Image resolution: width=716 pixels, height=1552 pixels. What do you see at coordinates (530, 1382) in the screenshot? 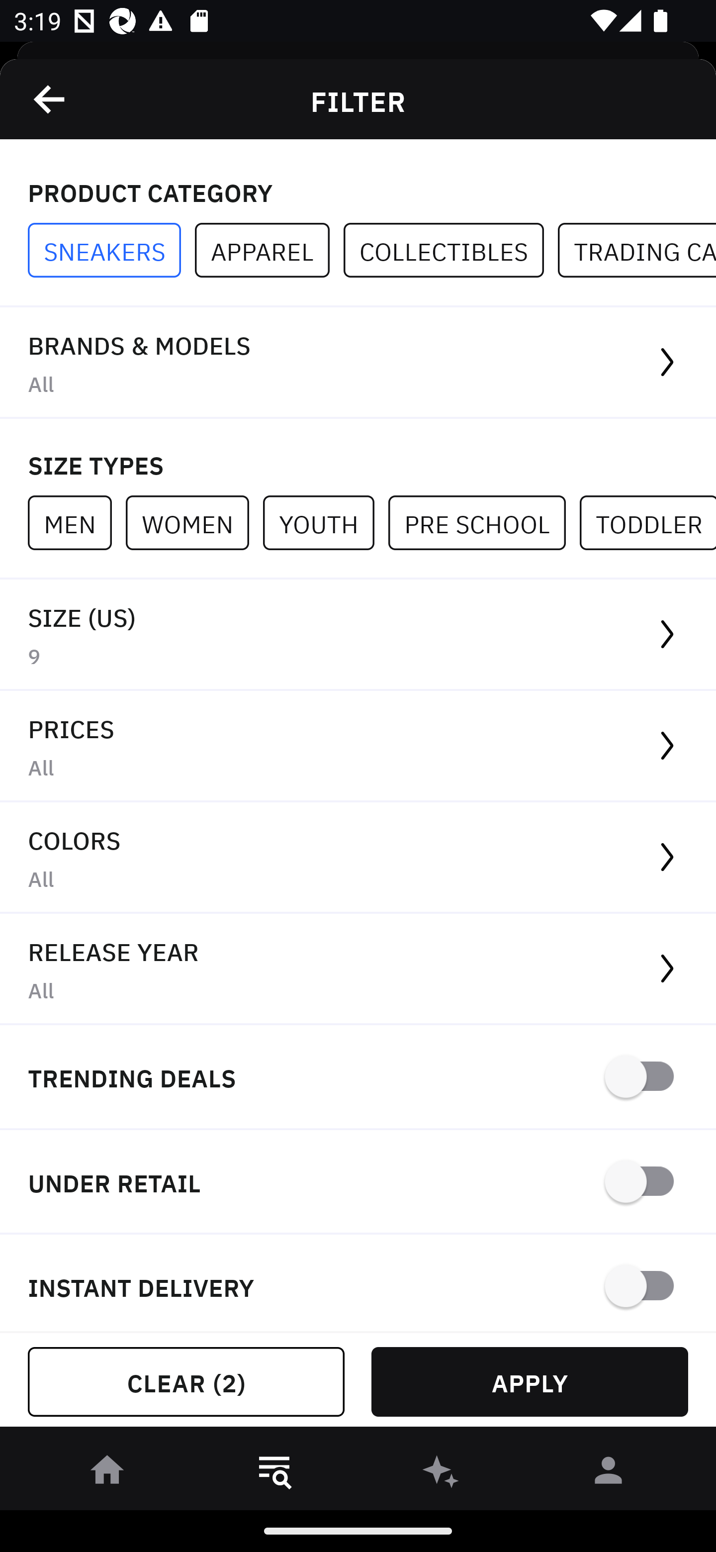
I see `APPLY` at bounding box center [530, 1382].